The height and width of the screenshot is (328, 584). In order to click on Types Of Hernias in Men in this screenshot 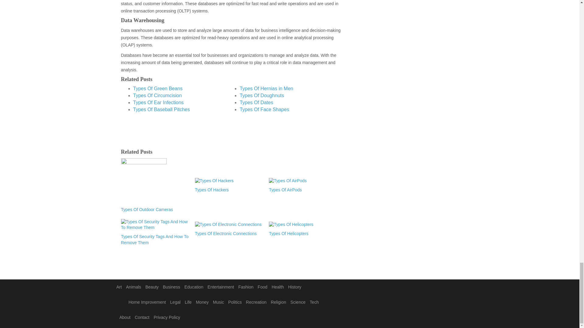, I will do `click(266, 88)`.